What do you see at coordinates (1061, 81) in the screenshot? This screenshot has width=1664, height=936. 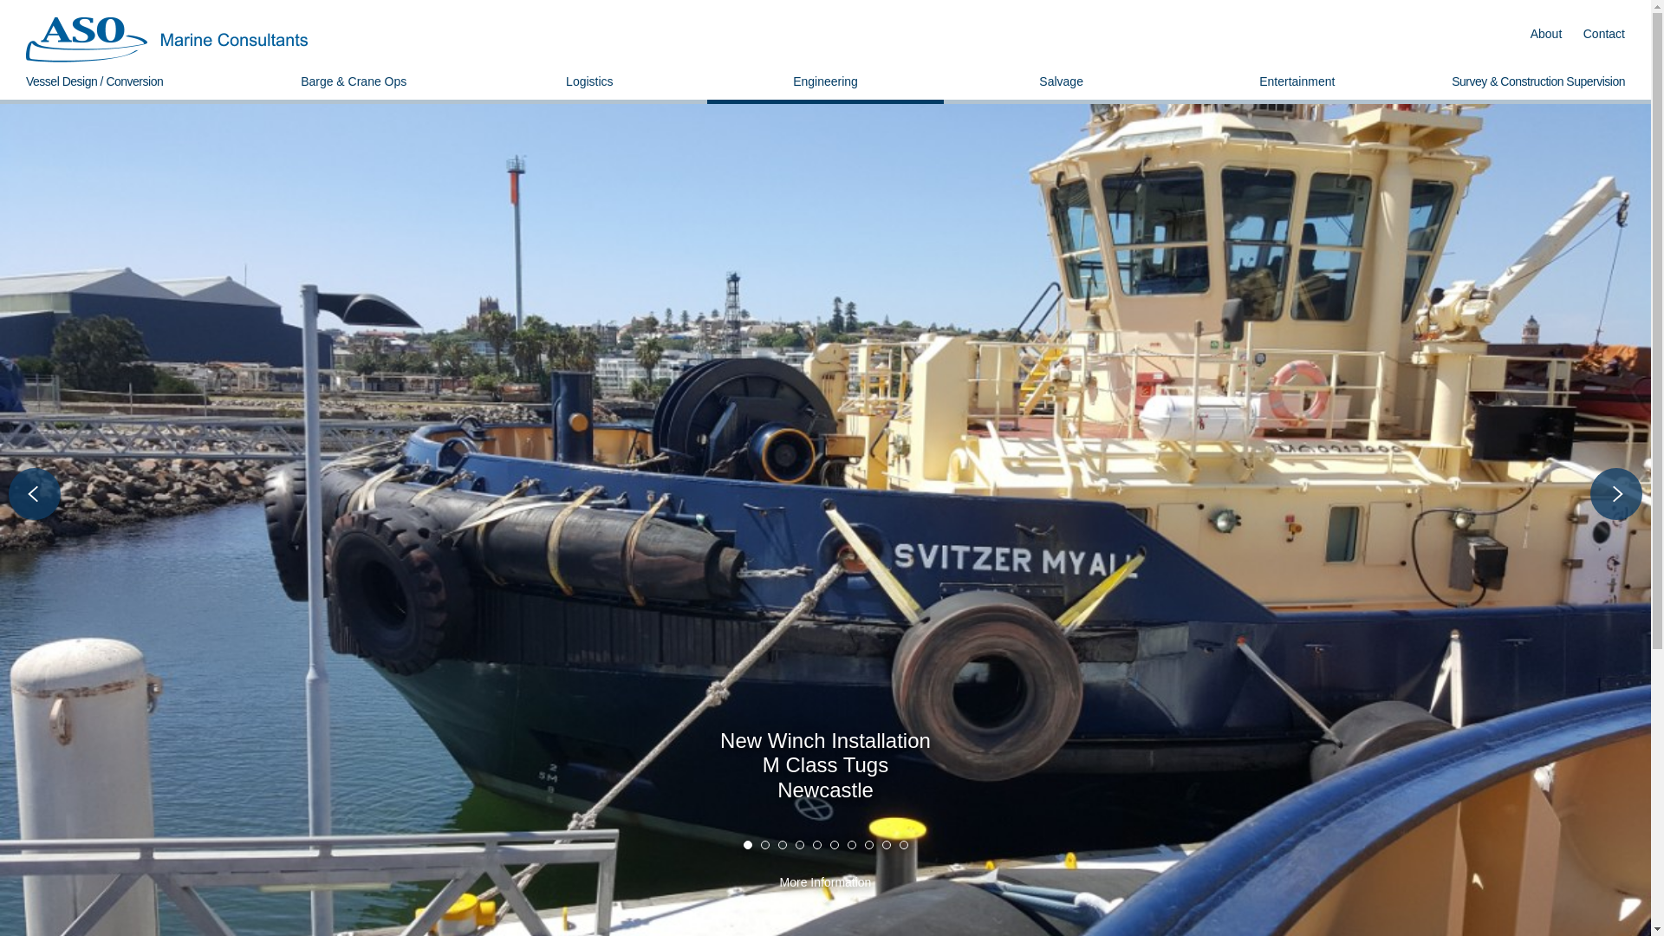 I see `Salvage` at bounding box center [1061, 81].